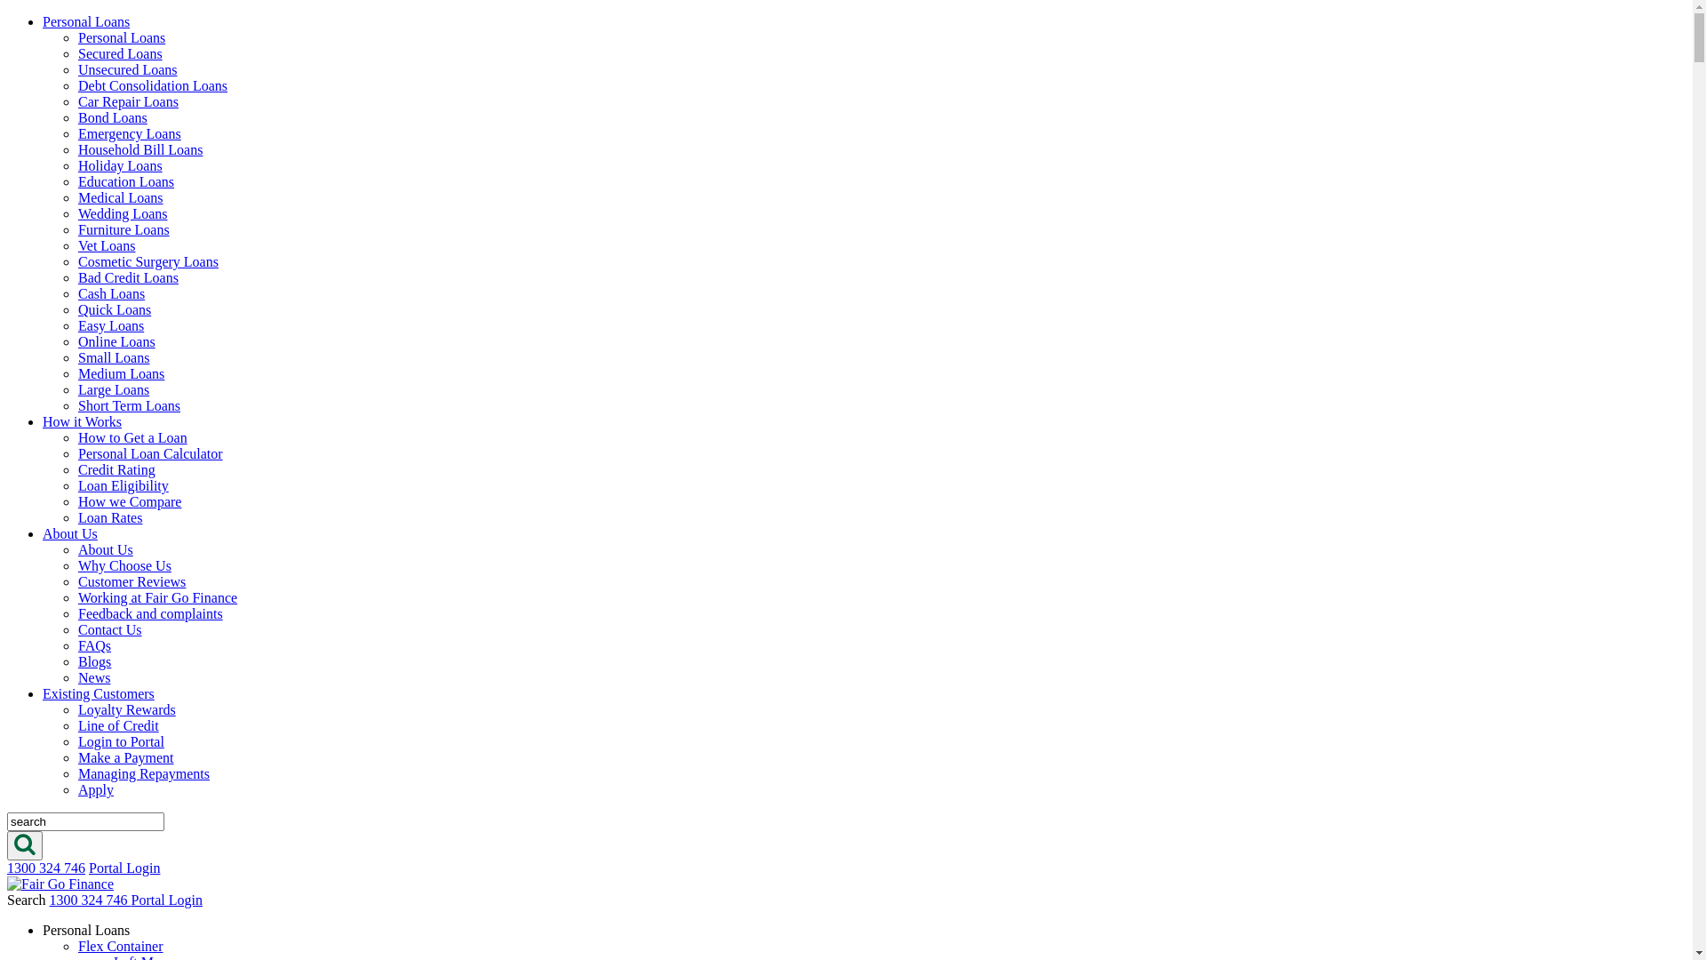 Image resolution: width=1706 pixels, height=960 pixels. I want to click on Existing Customers, so click(1429, 78).